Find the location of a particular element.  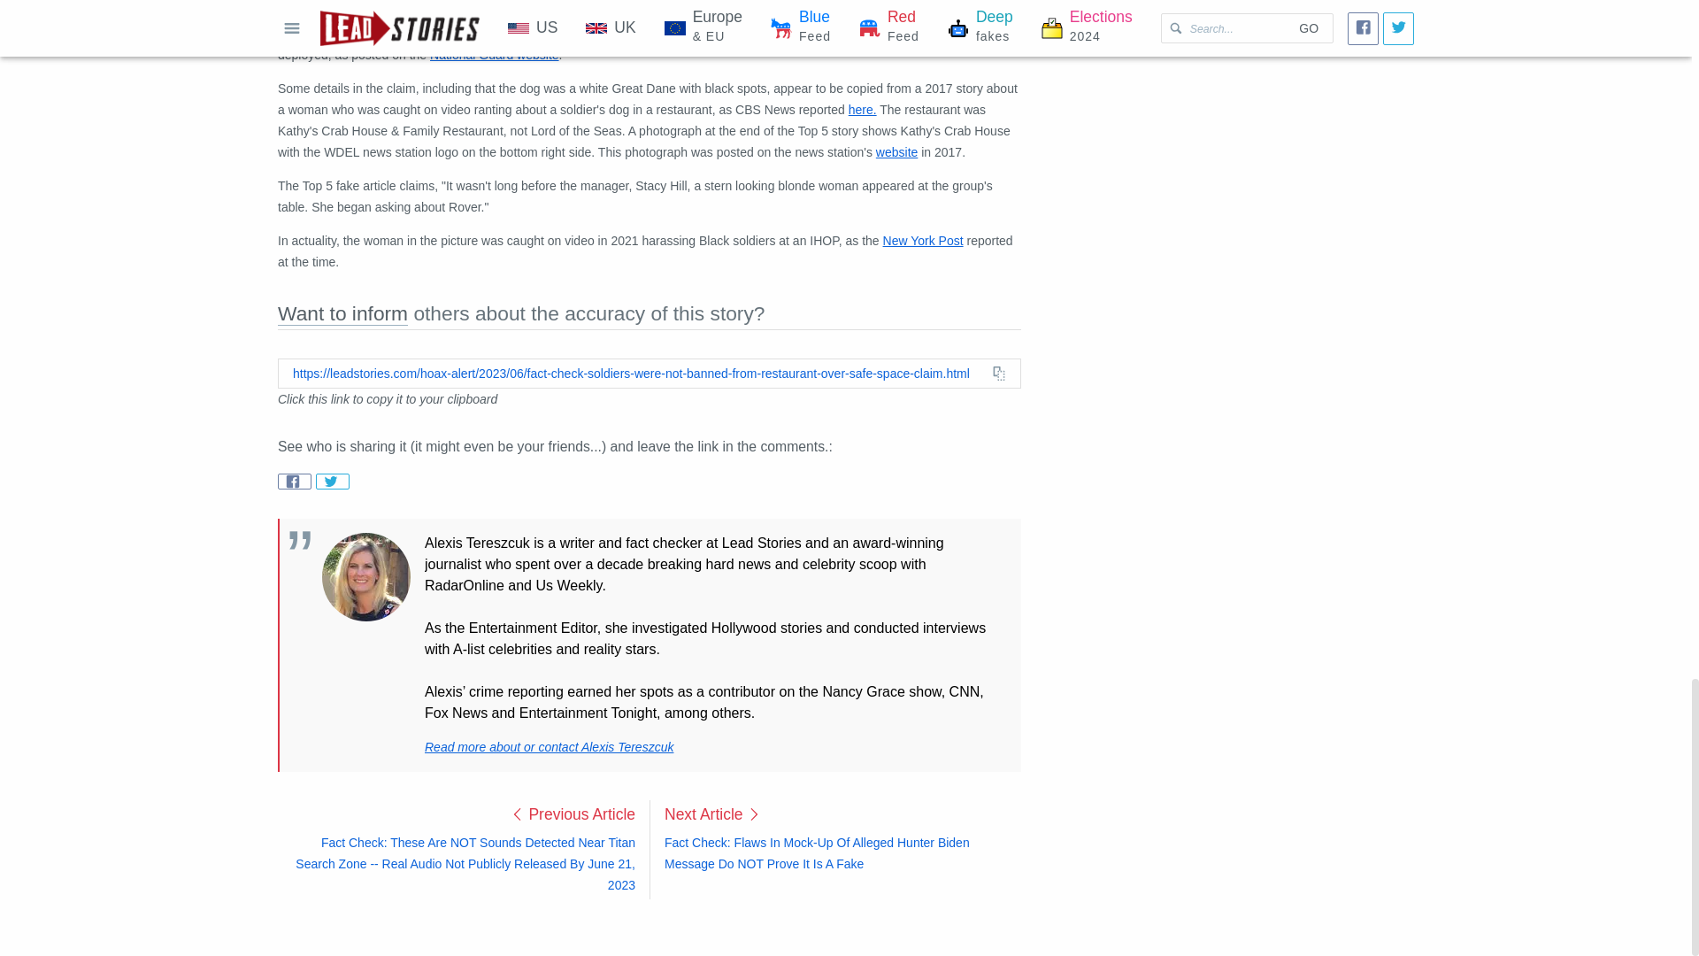

here. is located at coordinates (862, 109).